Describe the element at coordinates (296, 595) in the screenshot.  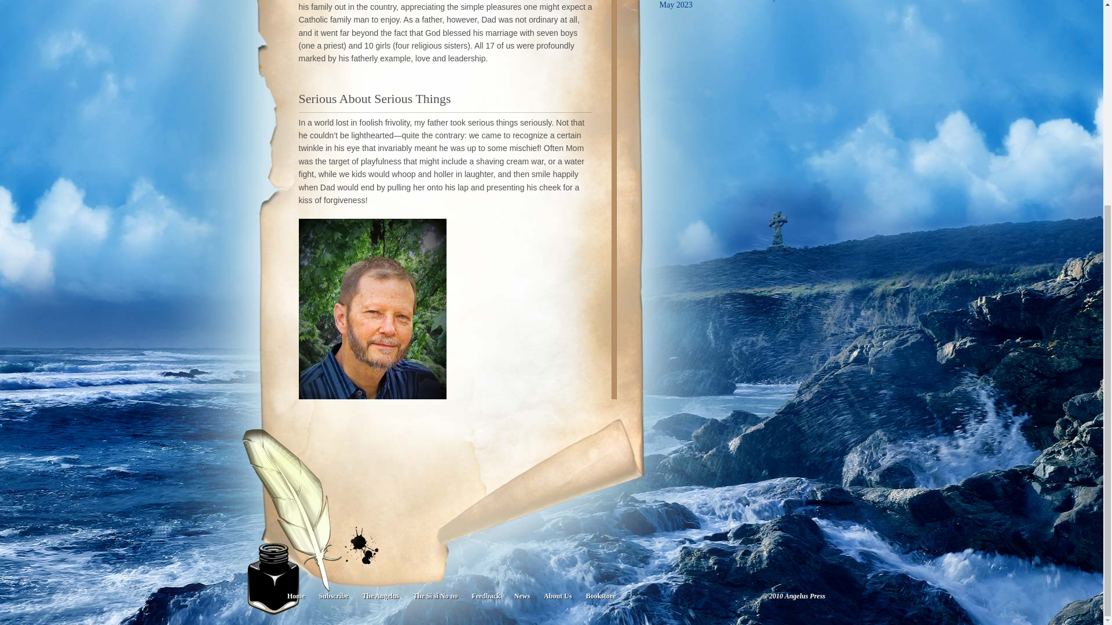
I see `Home` at that location.